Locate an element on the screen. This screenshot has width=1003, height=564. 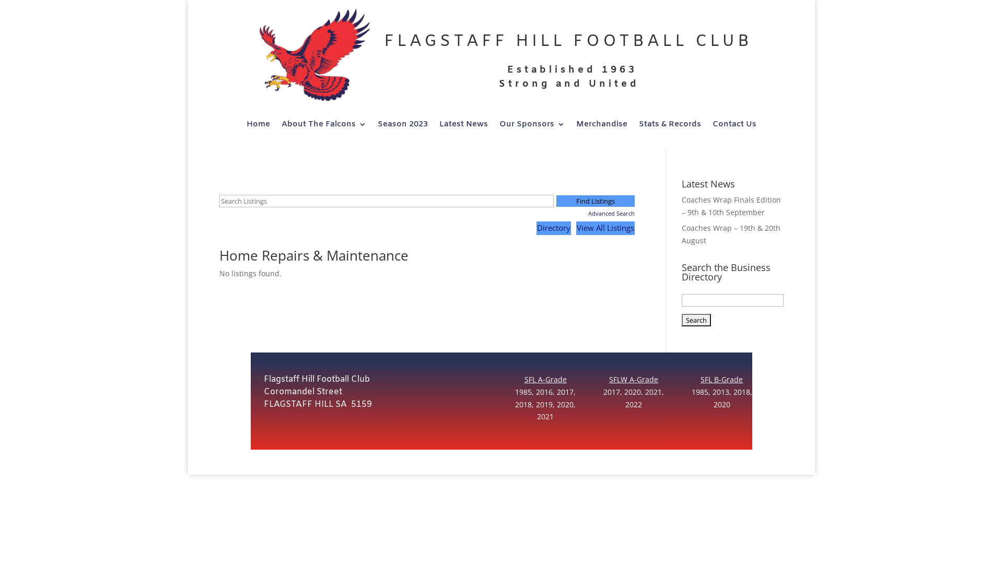
Home is located at coordinates (258, 126).